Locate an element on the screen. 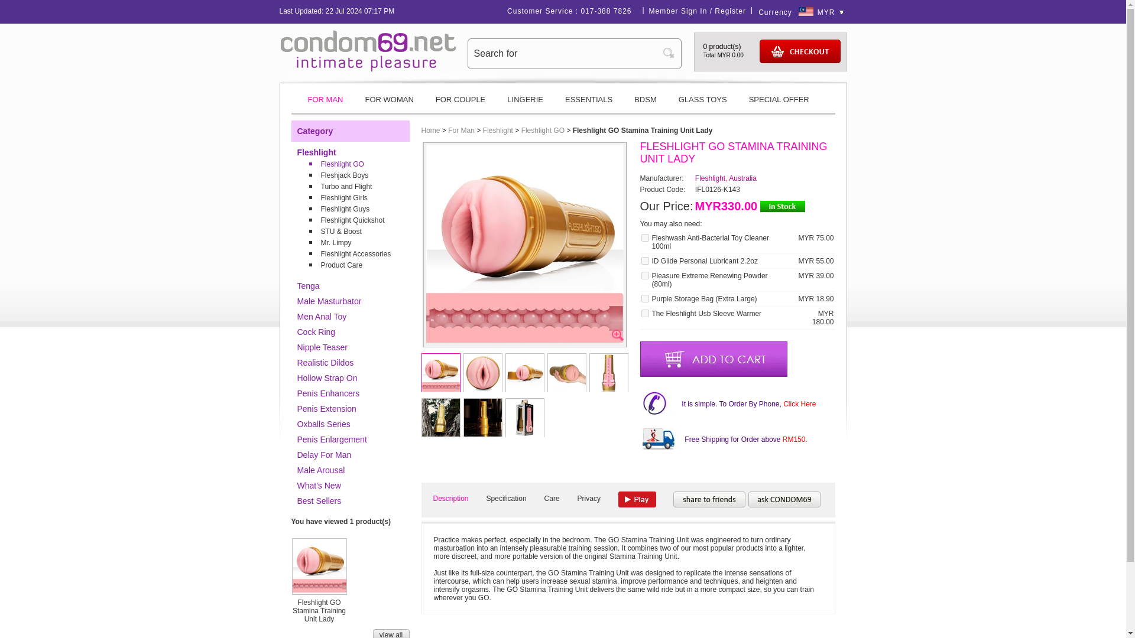  on is located at coordinates (644, 275).